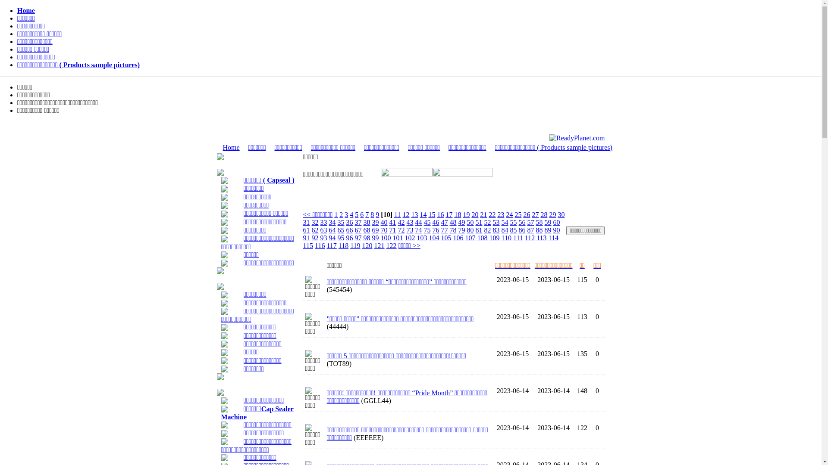  What do you see at coordinates (419, 222) in the screenshot?
I see `44` at bounding box center [419, 222].